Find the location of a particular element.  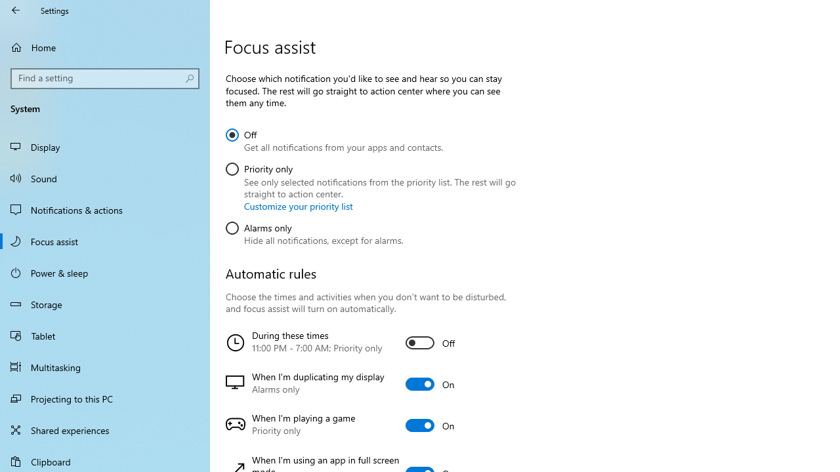

Power & sleep is located at coordinates (105, 272).